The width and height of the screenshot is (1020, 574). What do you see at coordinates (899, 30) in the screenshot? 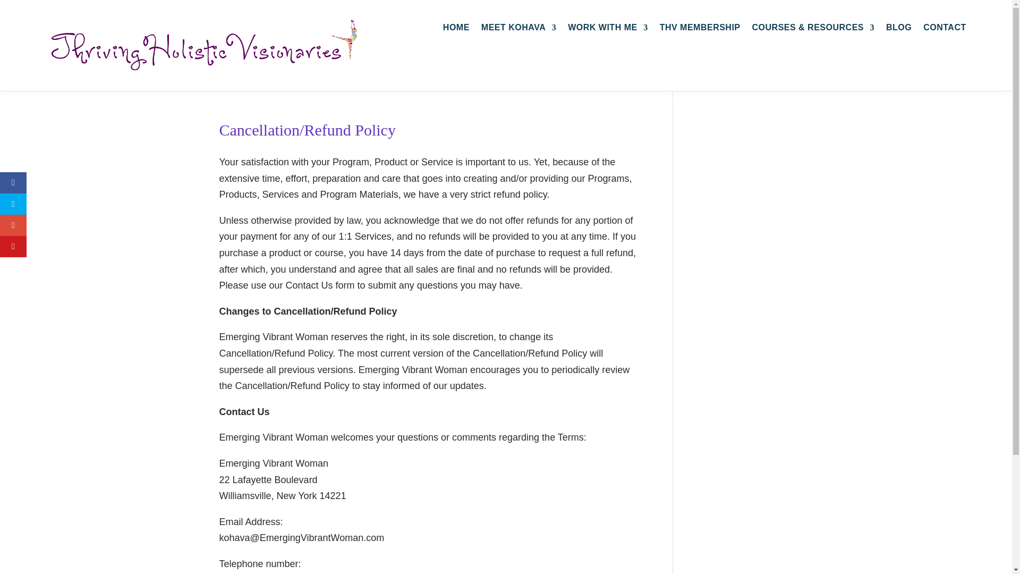
I see `BLOG` at bounding box center [899, 30].